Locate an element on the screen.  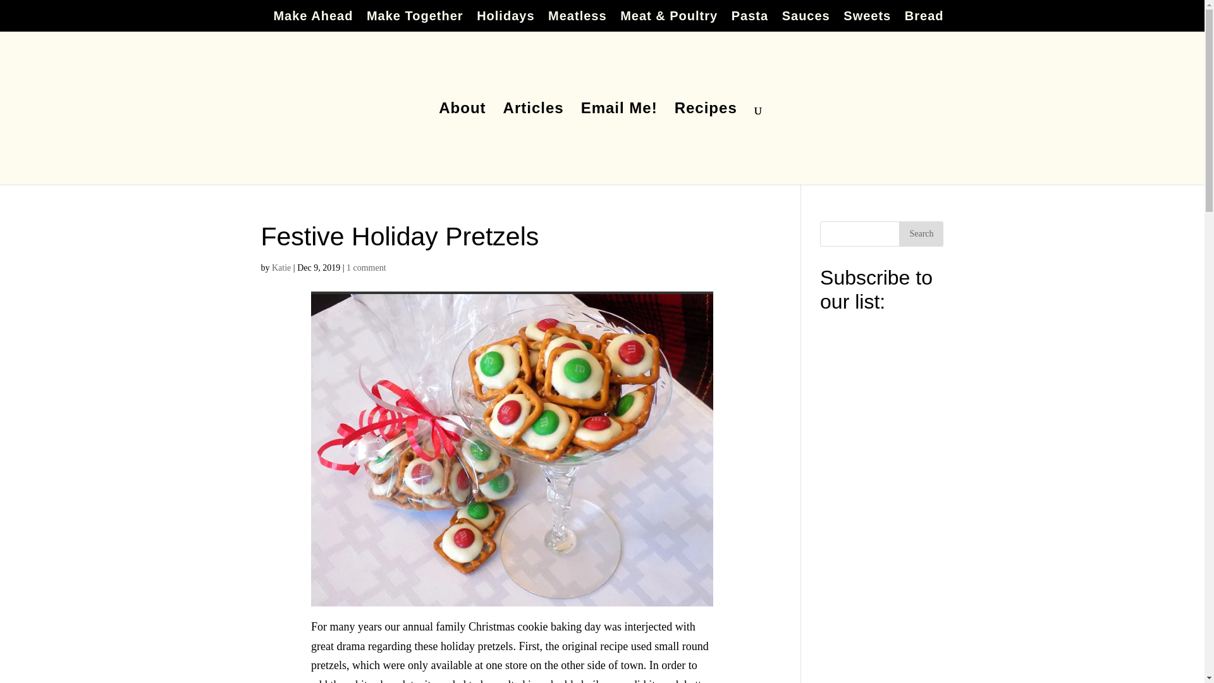
Holidays is located at coordinates (505, 20).